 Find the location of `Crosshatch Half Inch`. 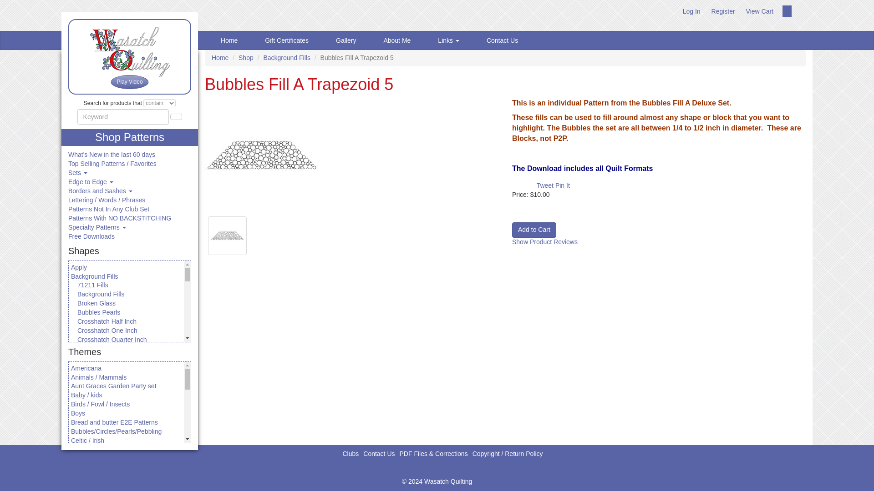

Crosshatch Half Inch is located at coordinates (107, 321).